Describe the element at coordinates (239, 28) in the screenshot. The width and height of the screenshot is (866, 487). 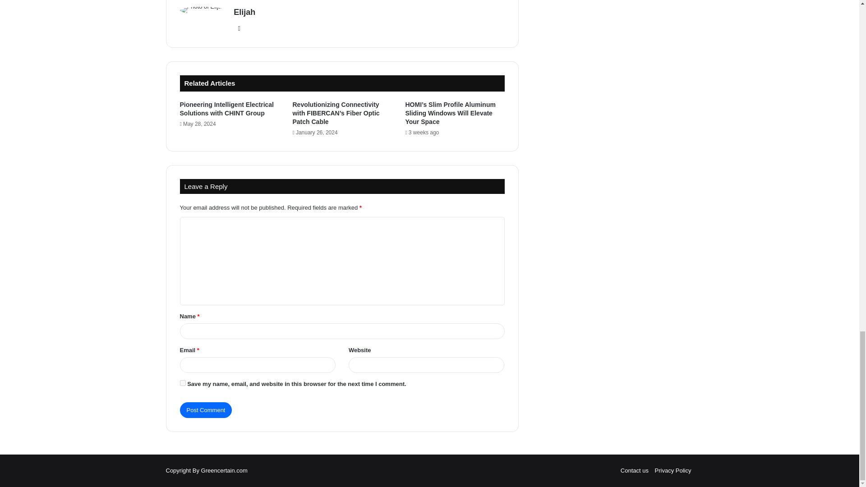
I see `Website` at that location.